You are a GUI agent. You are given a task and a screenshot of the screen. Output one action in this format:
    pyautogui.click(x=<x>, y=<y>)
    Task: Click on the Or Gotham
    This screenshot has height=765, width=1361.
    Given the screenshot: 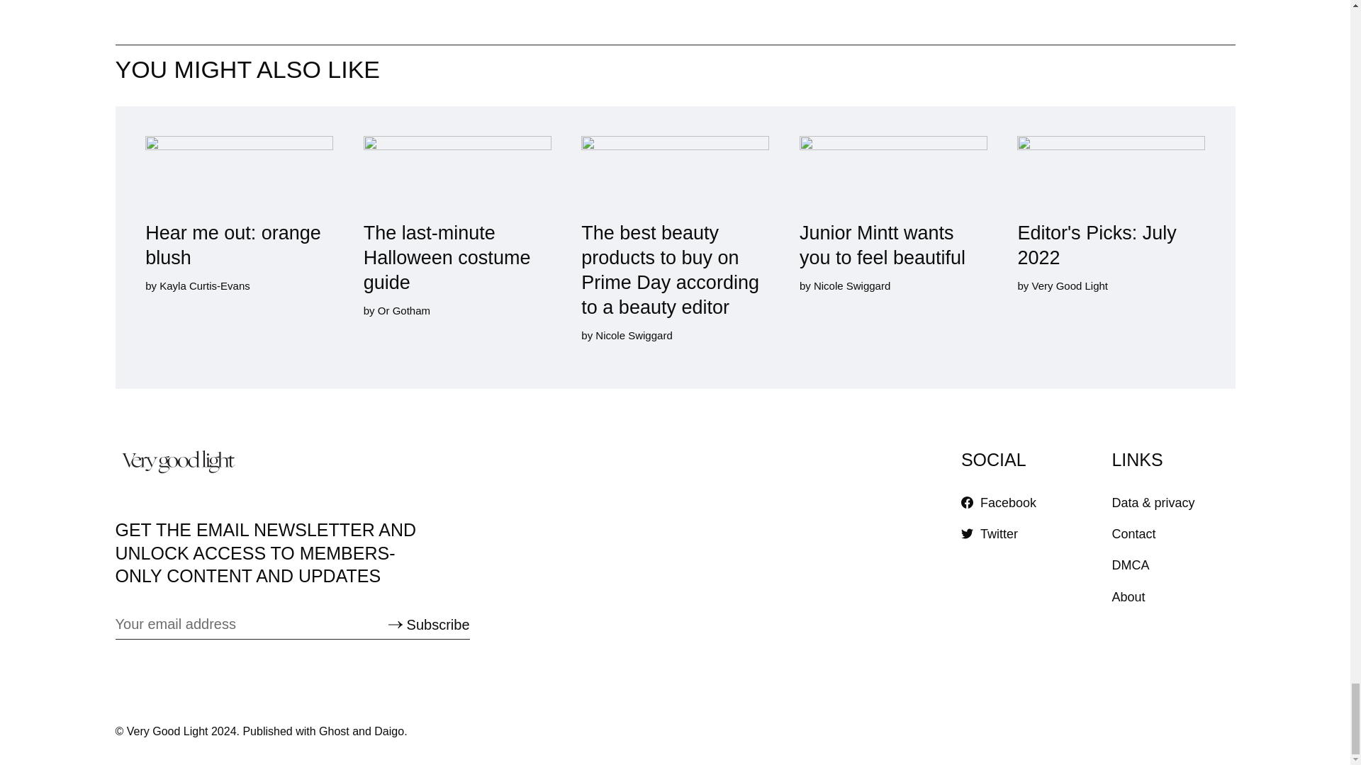 What is the action you would take?
    pyautogui.click(x=403, y=310)
    